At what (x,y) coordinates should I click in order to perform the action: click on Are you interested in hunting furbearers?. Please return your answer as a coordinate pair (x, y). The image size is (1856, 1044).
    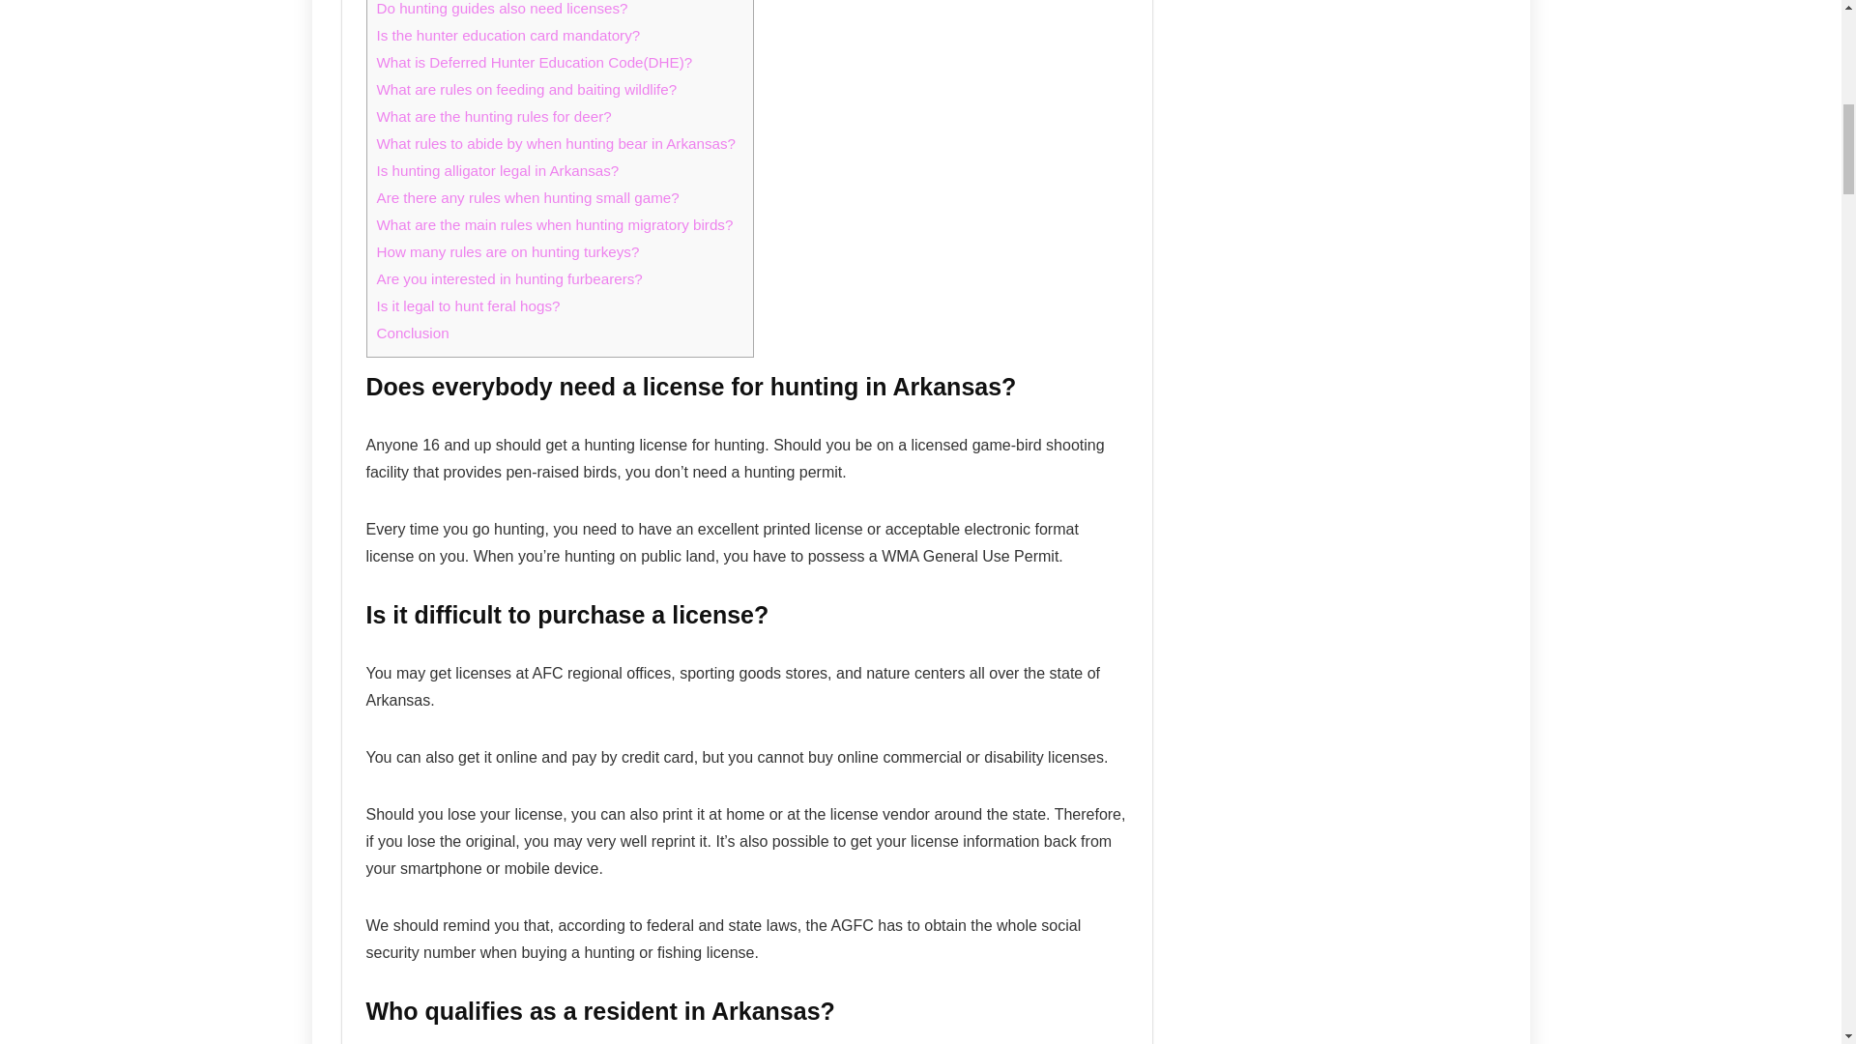
    Looking at the image, I should click on (508, 278).